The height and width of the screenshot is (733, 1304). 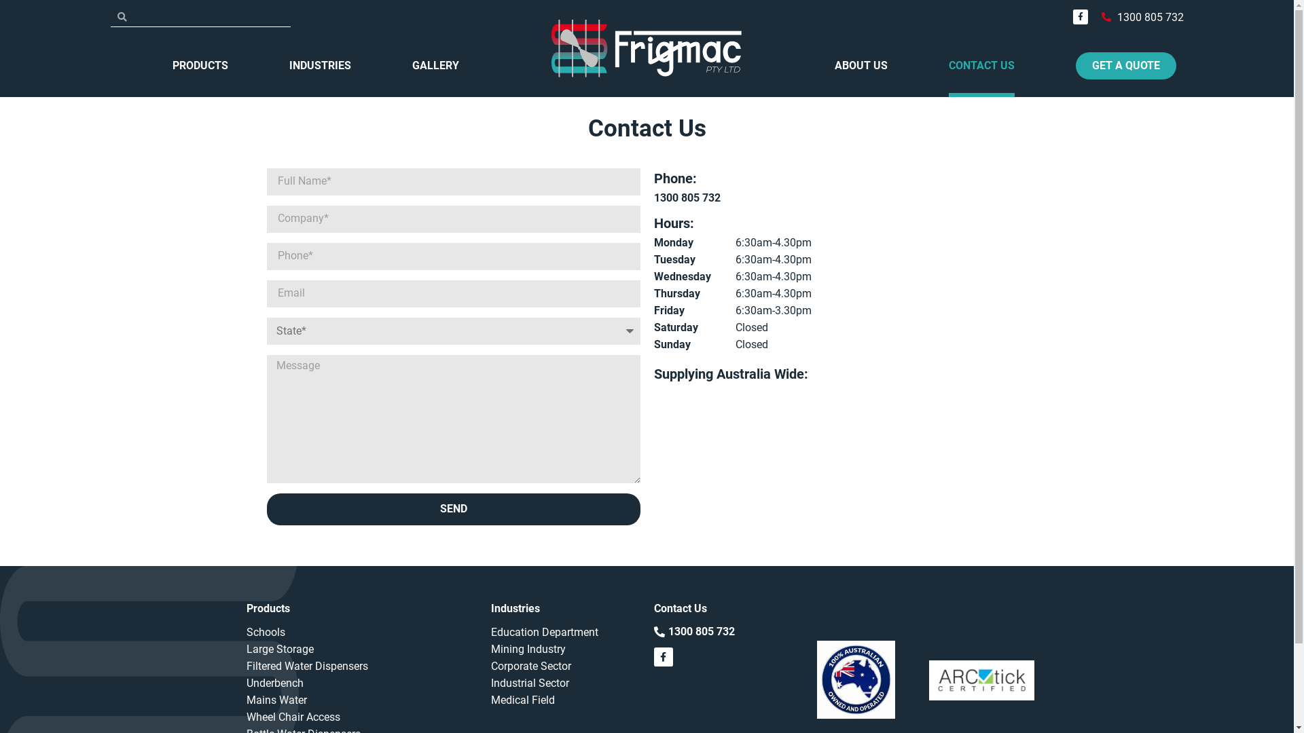 I want to click on CONTACT US, so click(x=982, y=65).